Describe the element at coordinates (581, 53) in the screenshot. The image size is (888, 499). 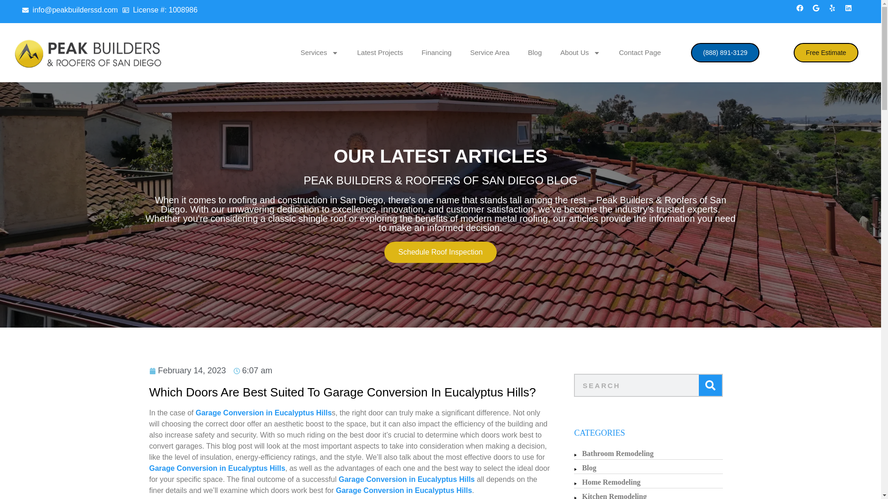
I see `About Us` at that location.